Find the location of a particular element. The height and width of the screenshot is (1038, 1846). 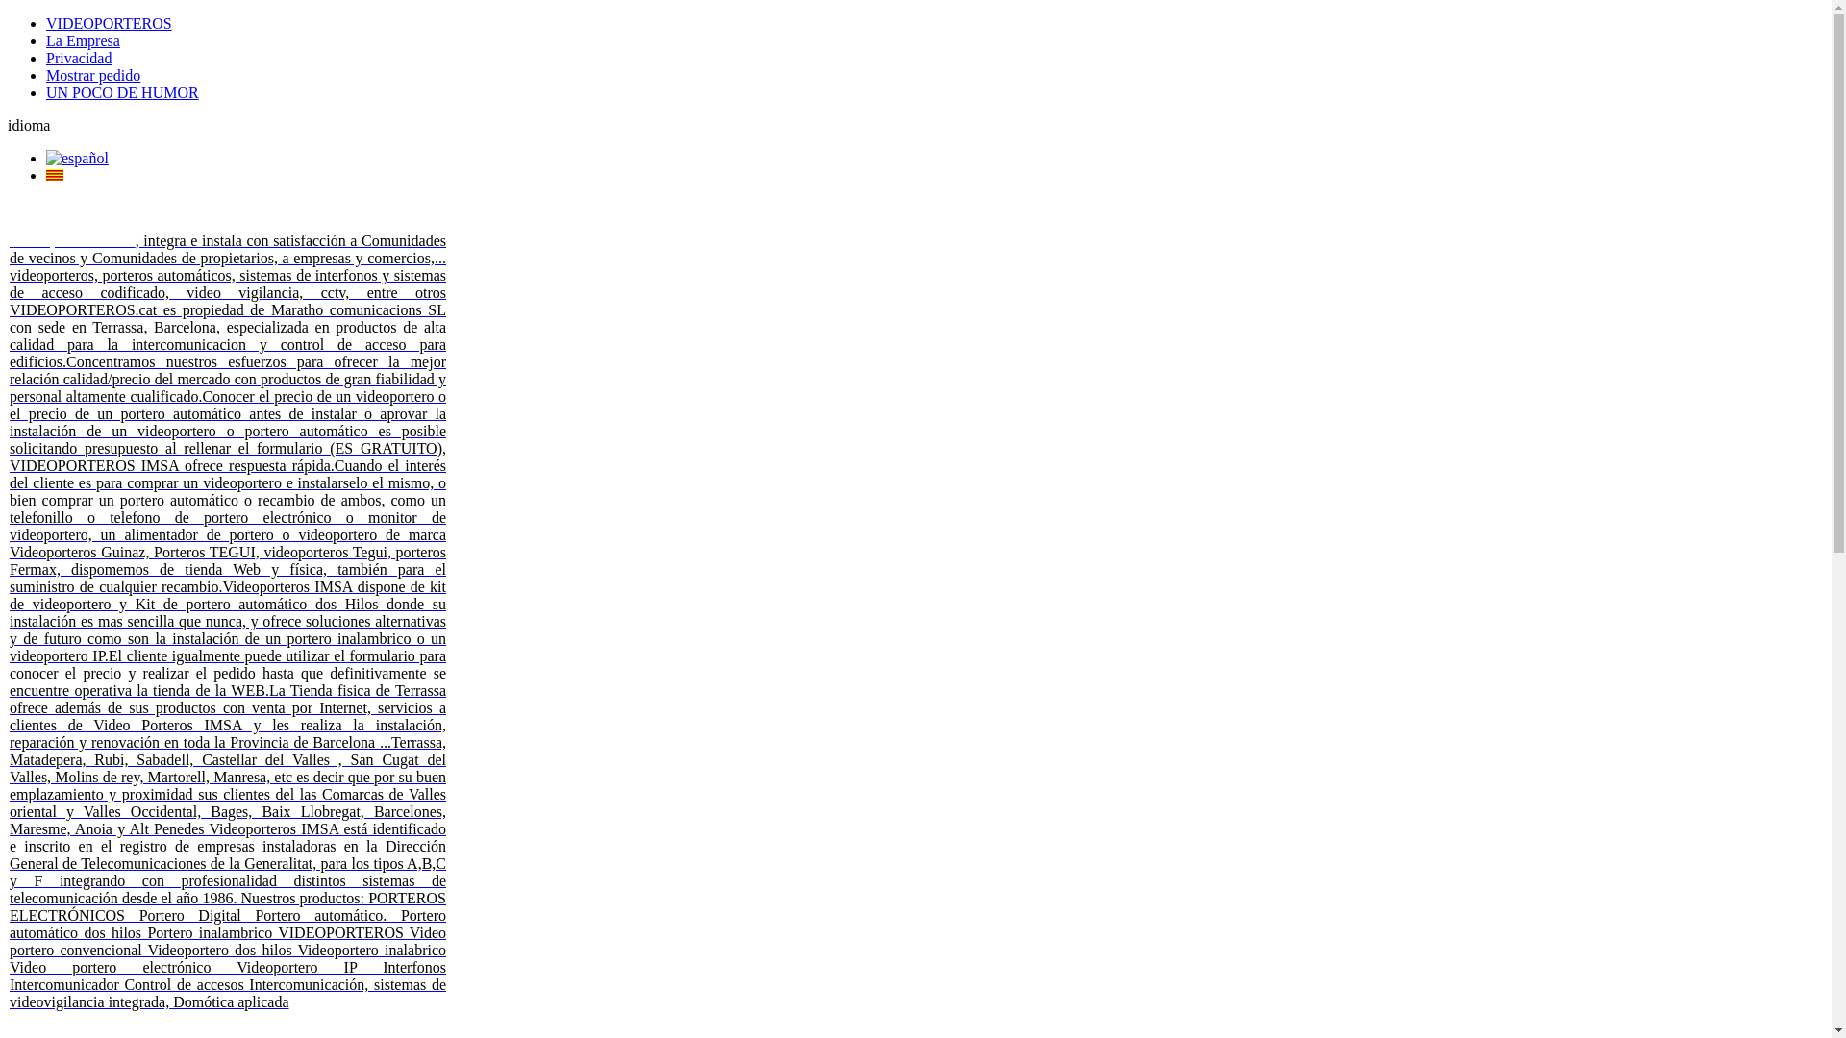

UN POCO DE HUMOR is located at coordinates (123, 92).